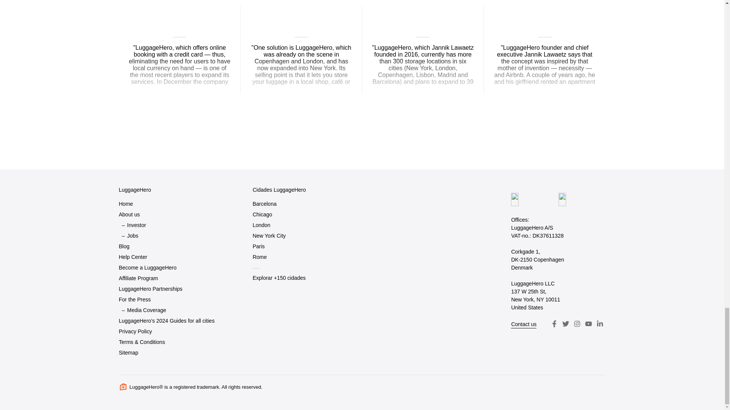 The height and width of the screenshot is (410, 730). What do you see at coordinates (148, 268) in the screenshot?
I see `Become a LuggageHero` at bounding box center [148, 268].